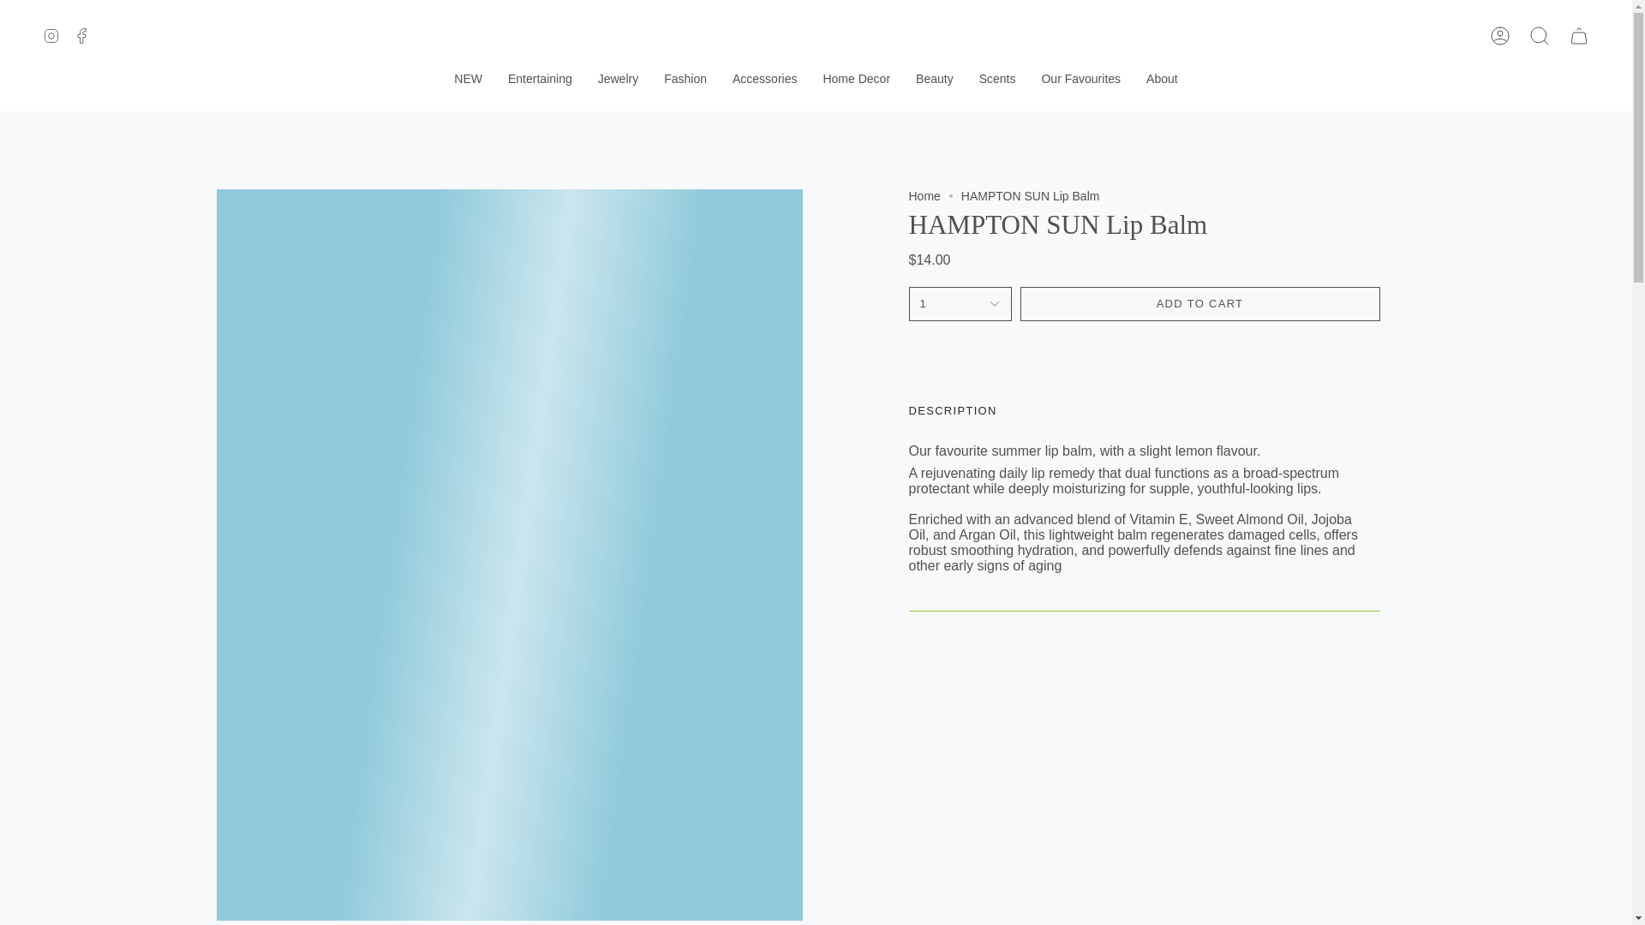  I want to click on Facebook, so click(82, 34).